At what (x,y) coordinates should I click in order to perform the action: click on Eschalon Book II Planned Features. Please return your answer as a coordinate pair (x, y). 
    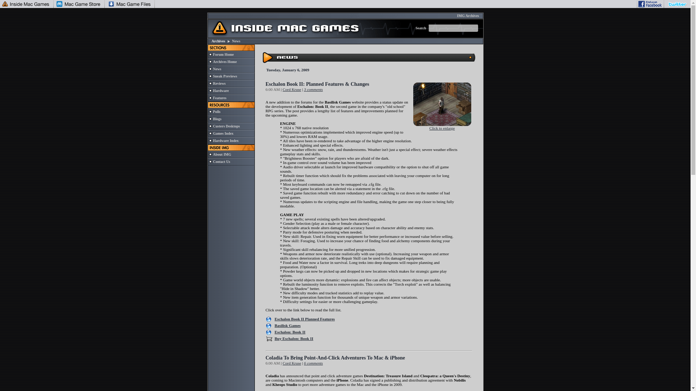
    Looking at the image, I should click on (304, 319).